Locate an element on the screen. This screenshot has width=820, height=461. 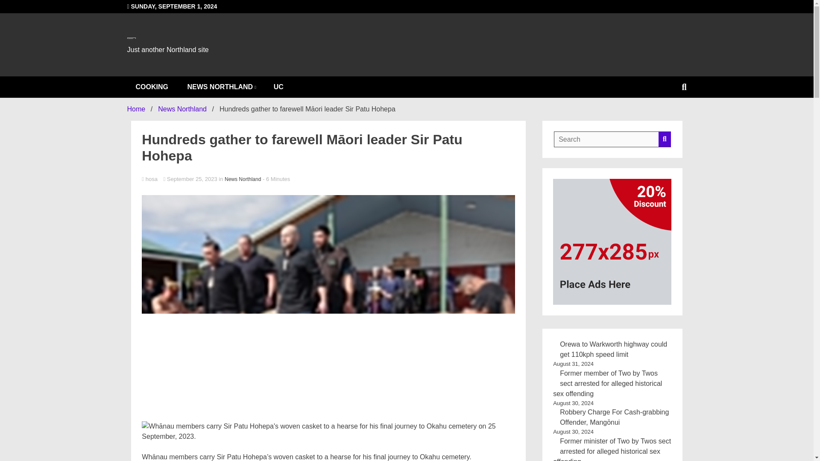
September 25, 2023 is located at coordinates (191, 178).